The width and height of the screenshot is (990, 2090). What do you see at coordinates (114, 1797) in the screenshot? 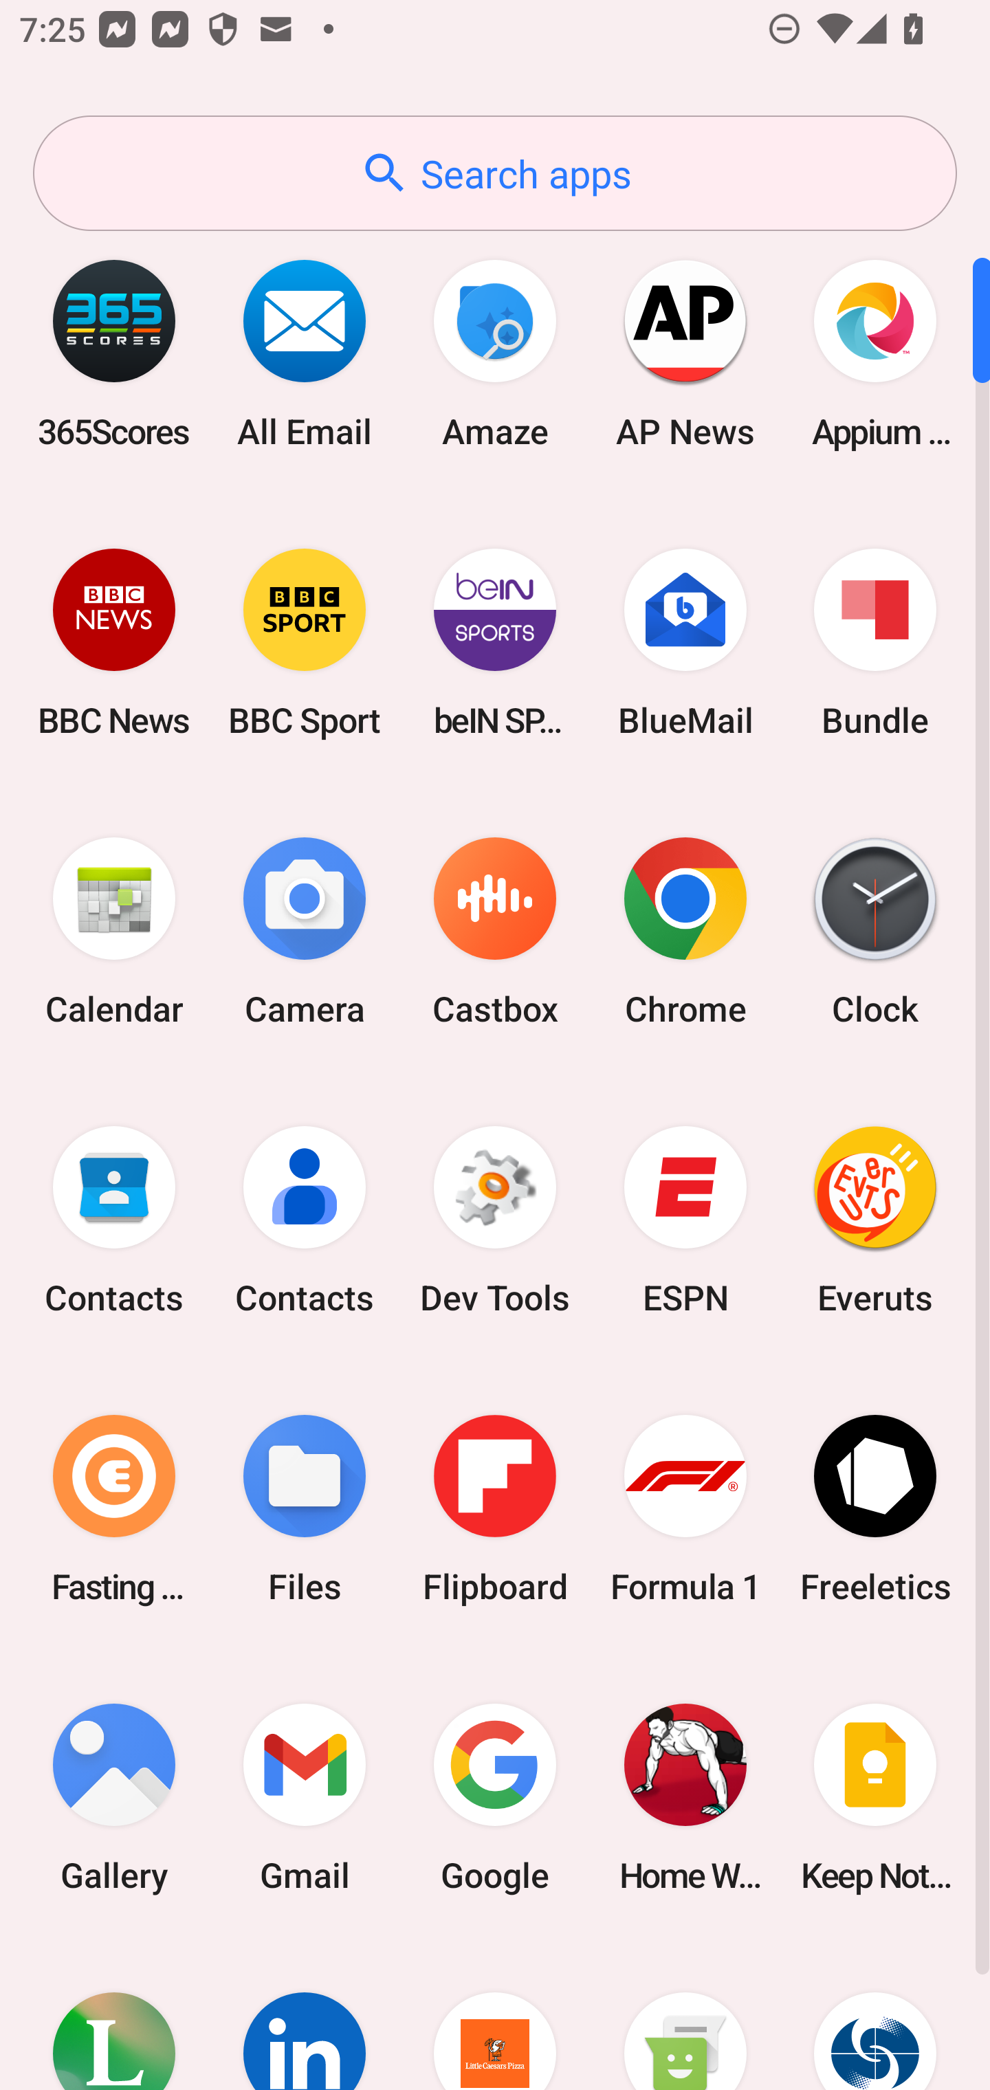
I see `Gallery` at bounding box center [114, 1797].